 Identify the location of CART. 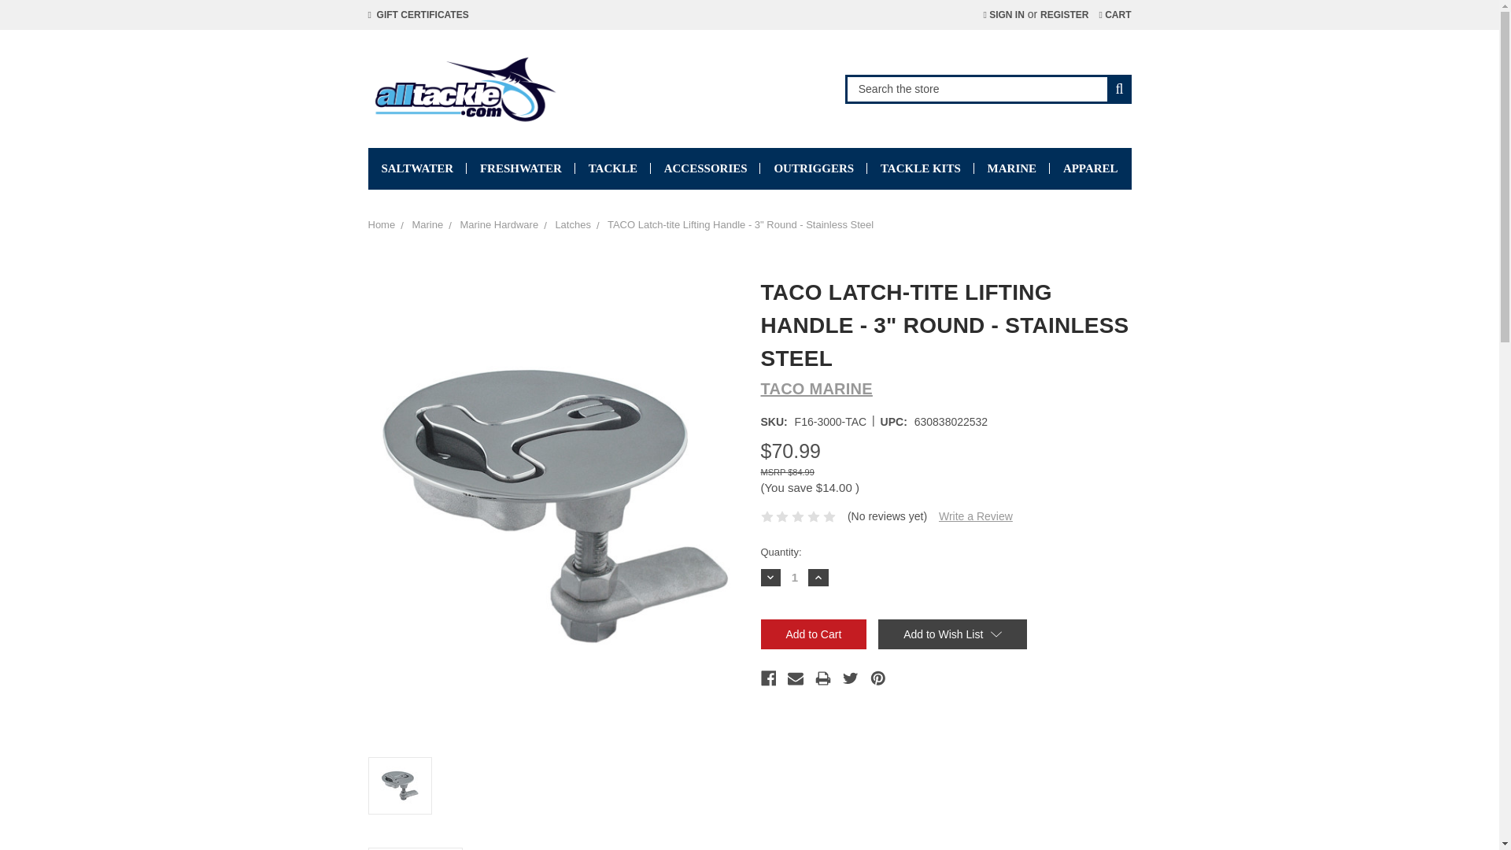
(1114, 14).